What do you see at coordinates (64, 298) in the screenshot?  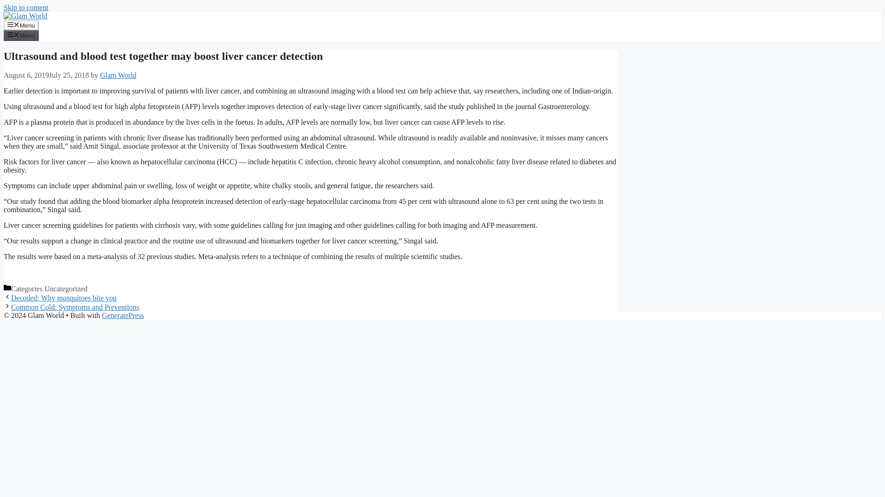 I see `Decoded: Why mosquitoes bite you` at bounding box center [64, 298].